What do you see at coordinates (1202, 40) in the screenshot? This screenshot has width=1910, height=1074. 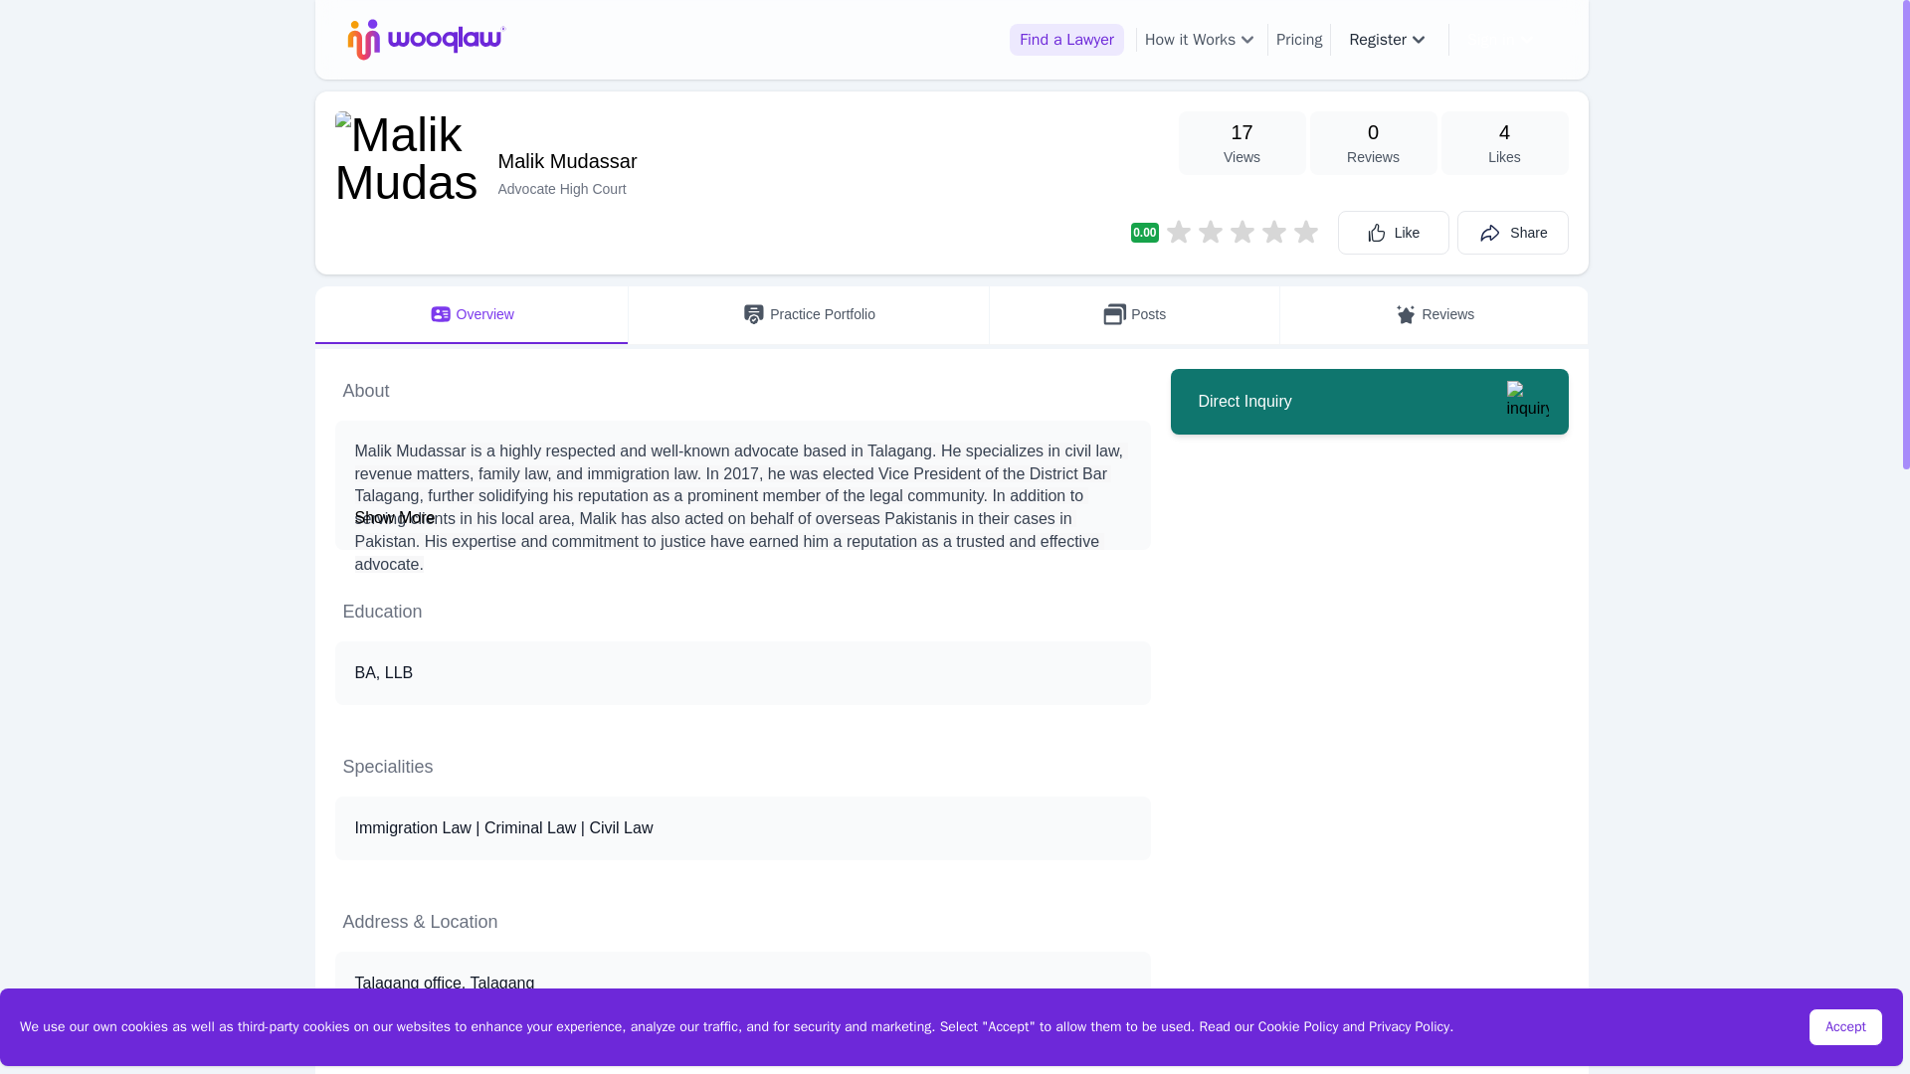 I see `How it Works` at bounding box center [1202, 40].